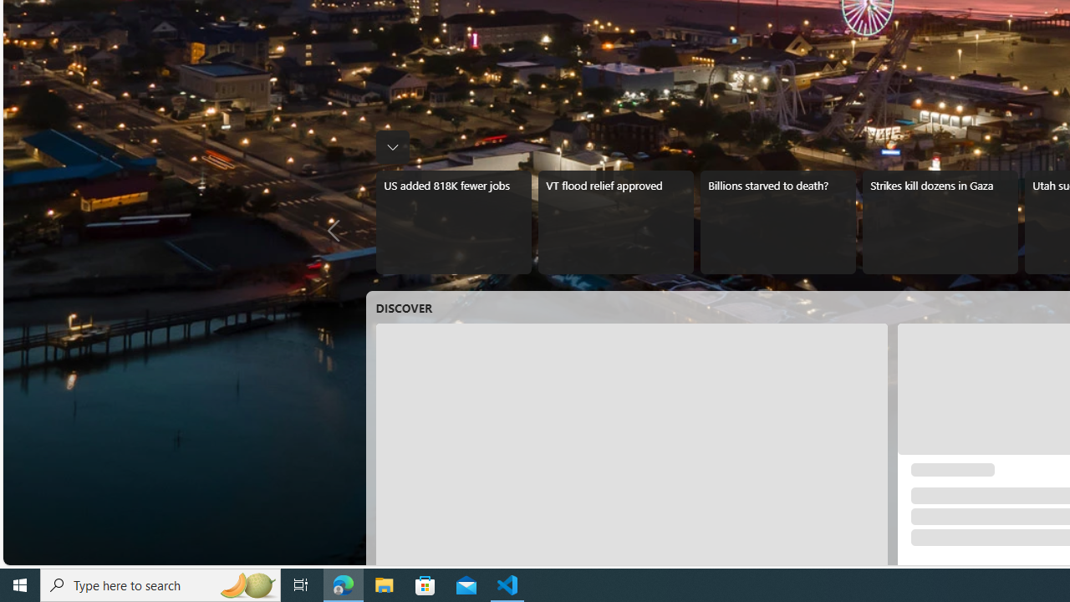  I want to click on Previous news, so click(338, 231).